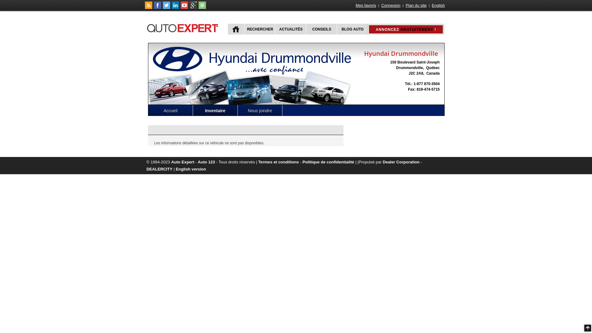  I want to click on ACCUEIL, so click(236, 29).